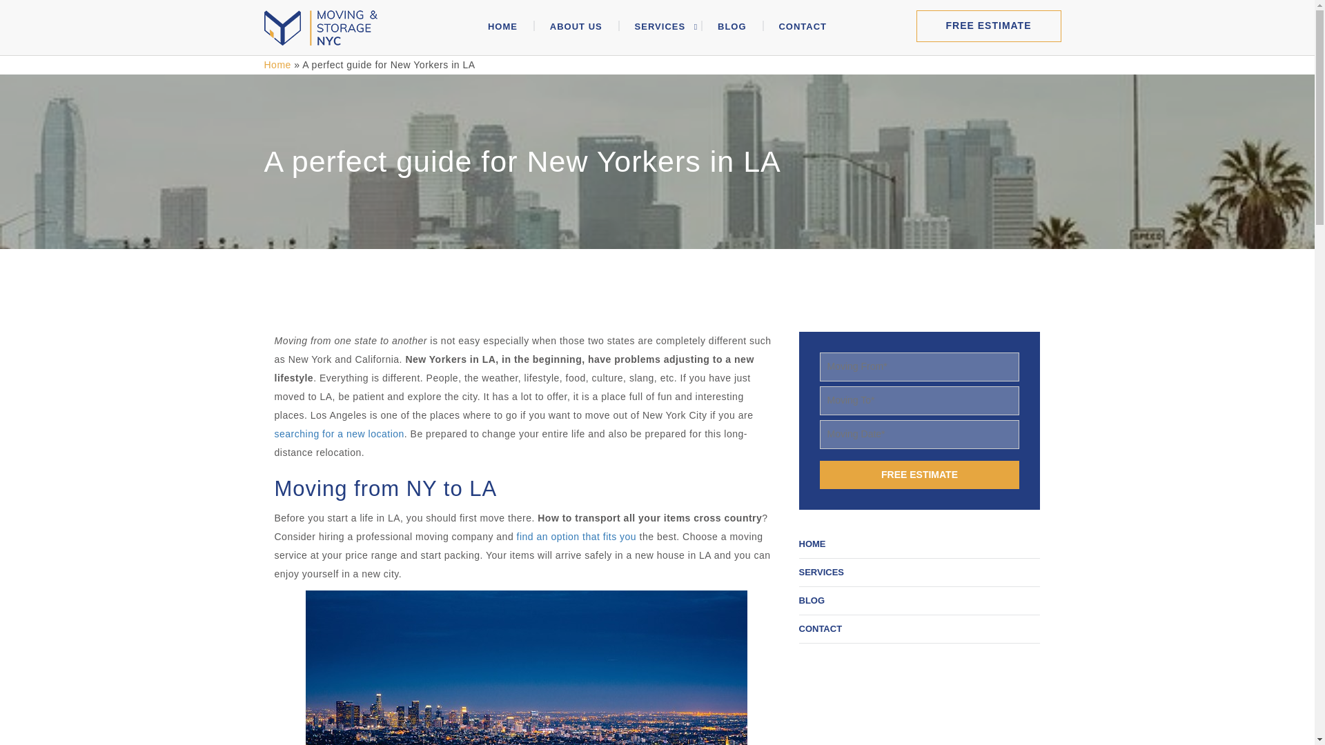  Describe the element at coordinates (802, 32) in the screenshot. I see `CONTACT` at that location.